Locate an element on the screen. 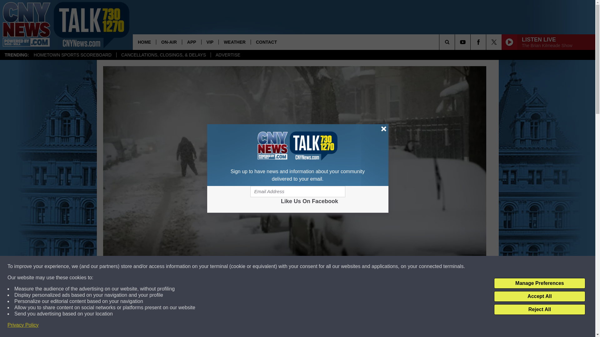  Reject All is located at coordinates (539, 310).